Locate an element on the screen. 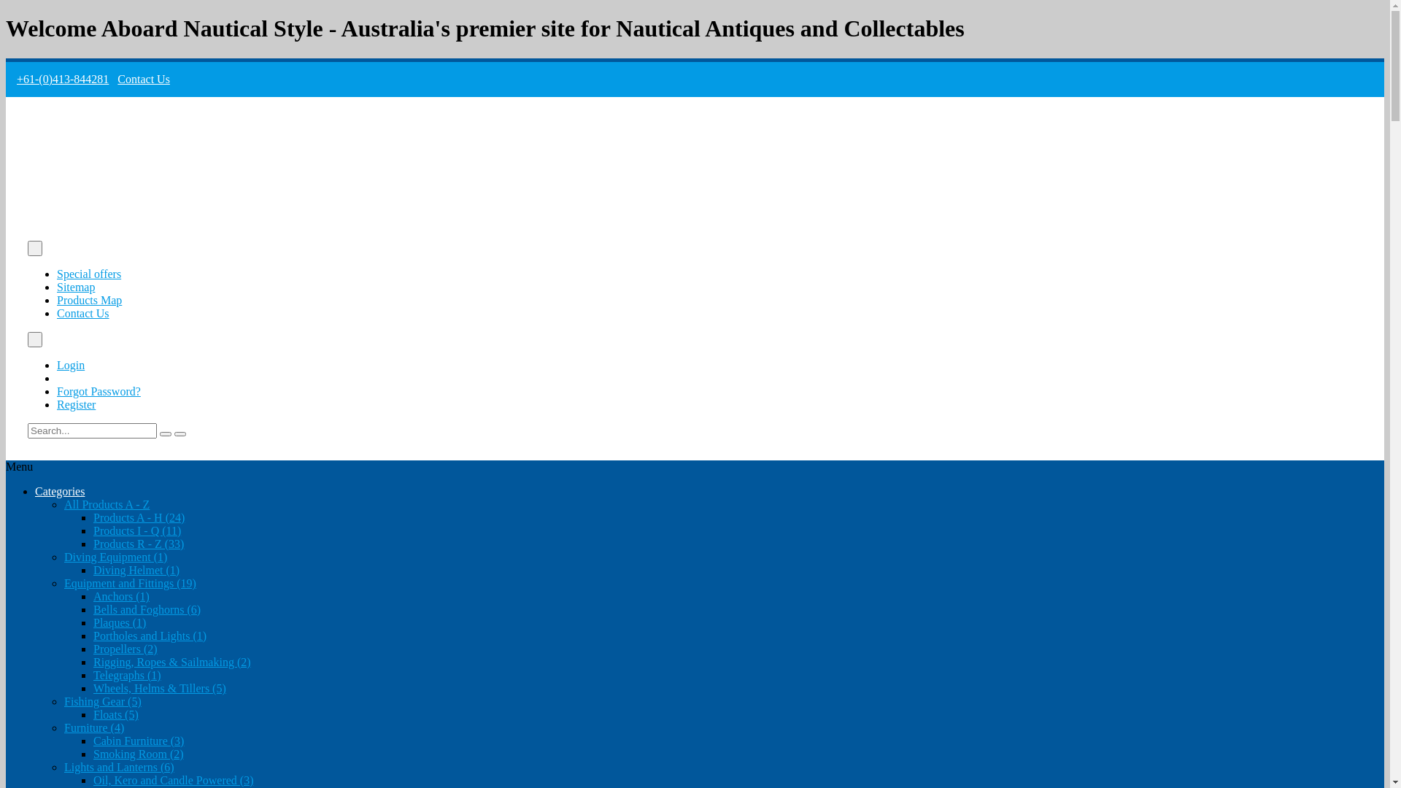 The height and width of the screenshot is (788, 1401). Furniture (4) is located at coordinates (94, 728).